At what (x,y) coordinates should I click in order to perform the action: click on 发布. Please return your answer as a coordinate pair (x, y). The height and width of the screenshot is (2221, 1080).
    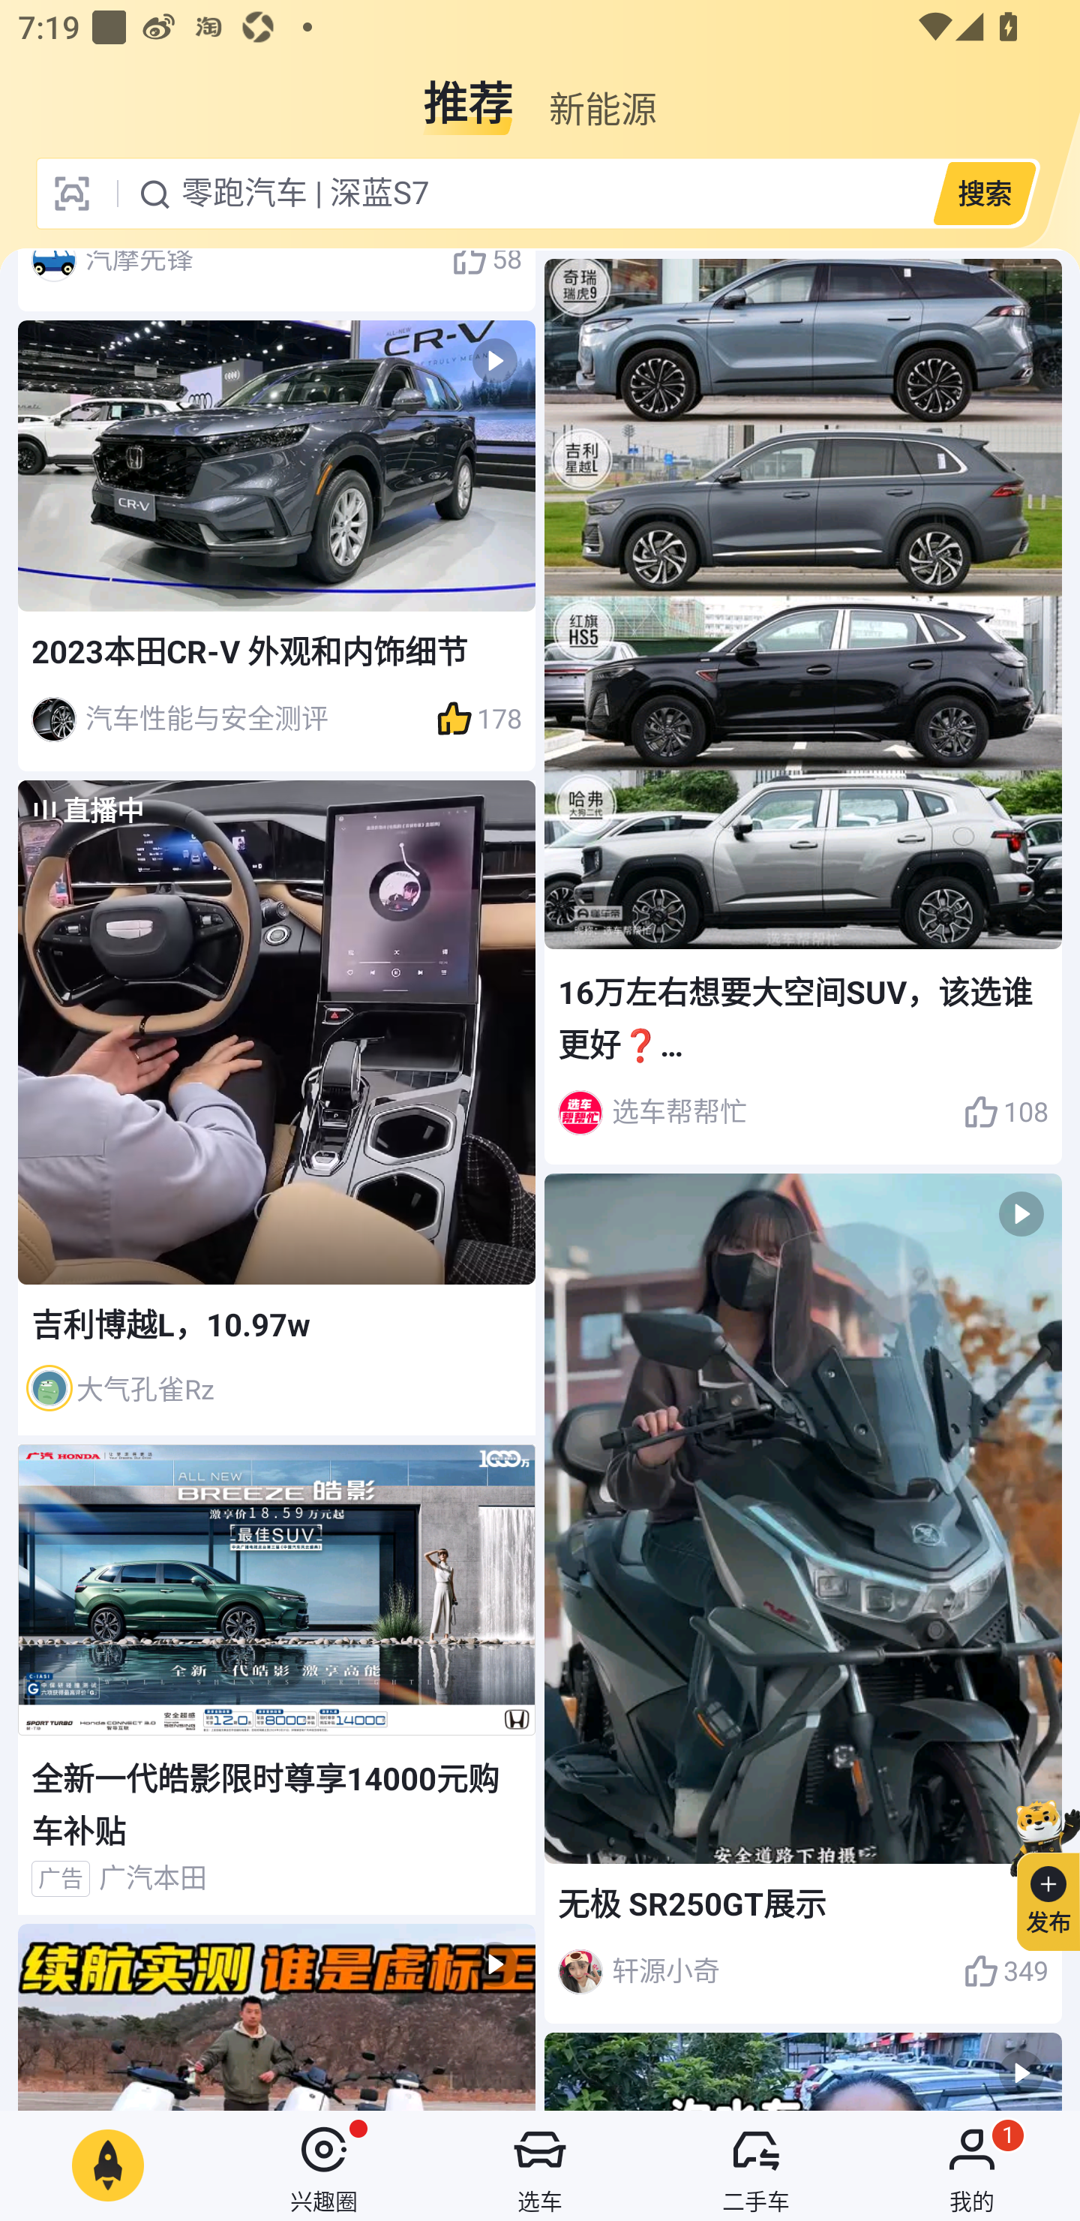
    Looking at the image, I should click on (1037, 1871).